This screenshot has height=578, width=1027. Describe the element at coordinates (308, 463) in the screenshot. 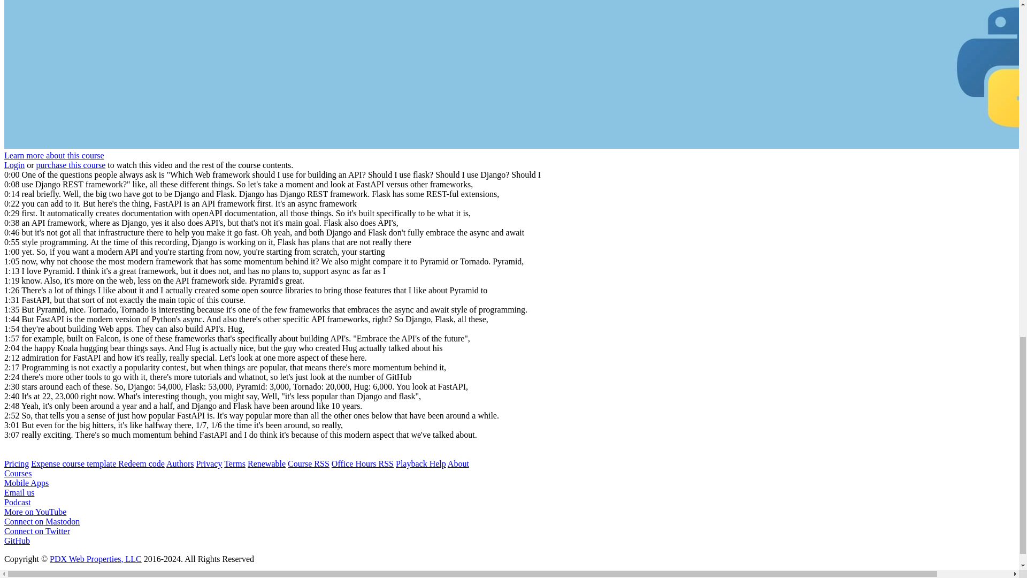

I see `Course RSS` at that location.